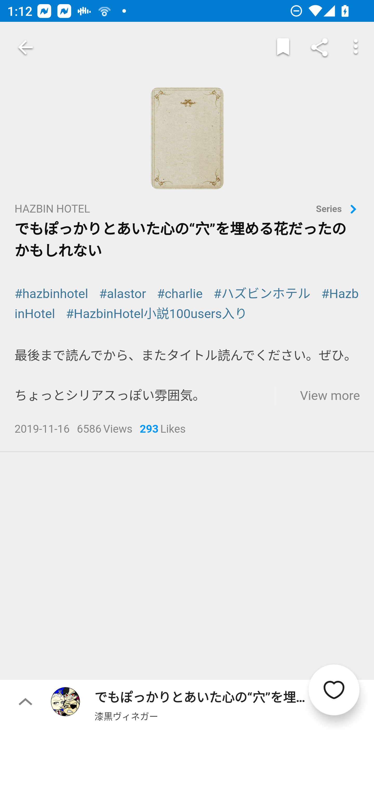  I want to click on #hazbinhotel, so click(52, 294).